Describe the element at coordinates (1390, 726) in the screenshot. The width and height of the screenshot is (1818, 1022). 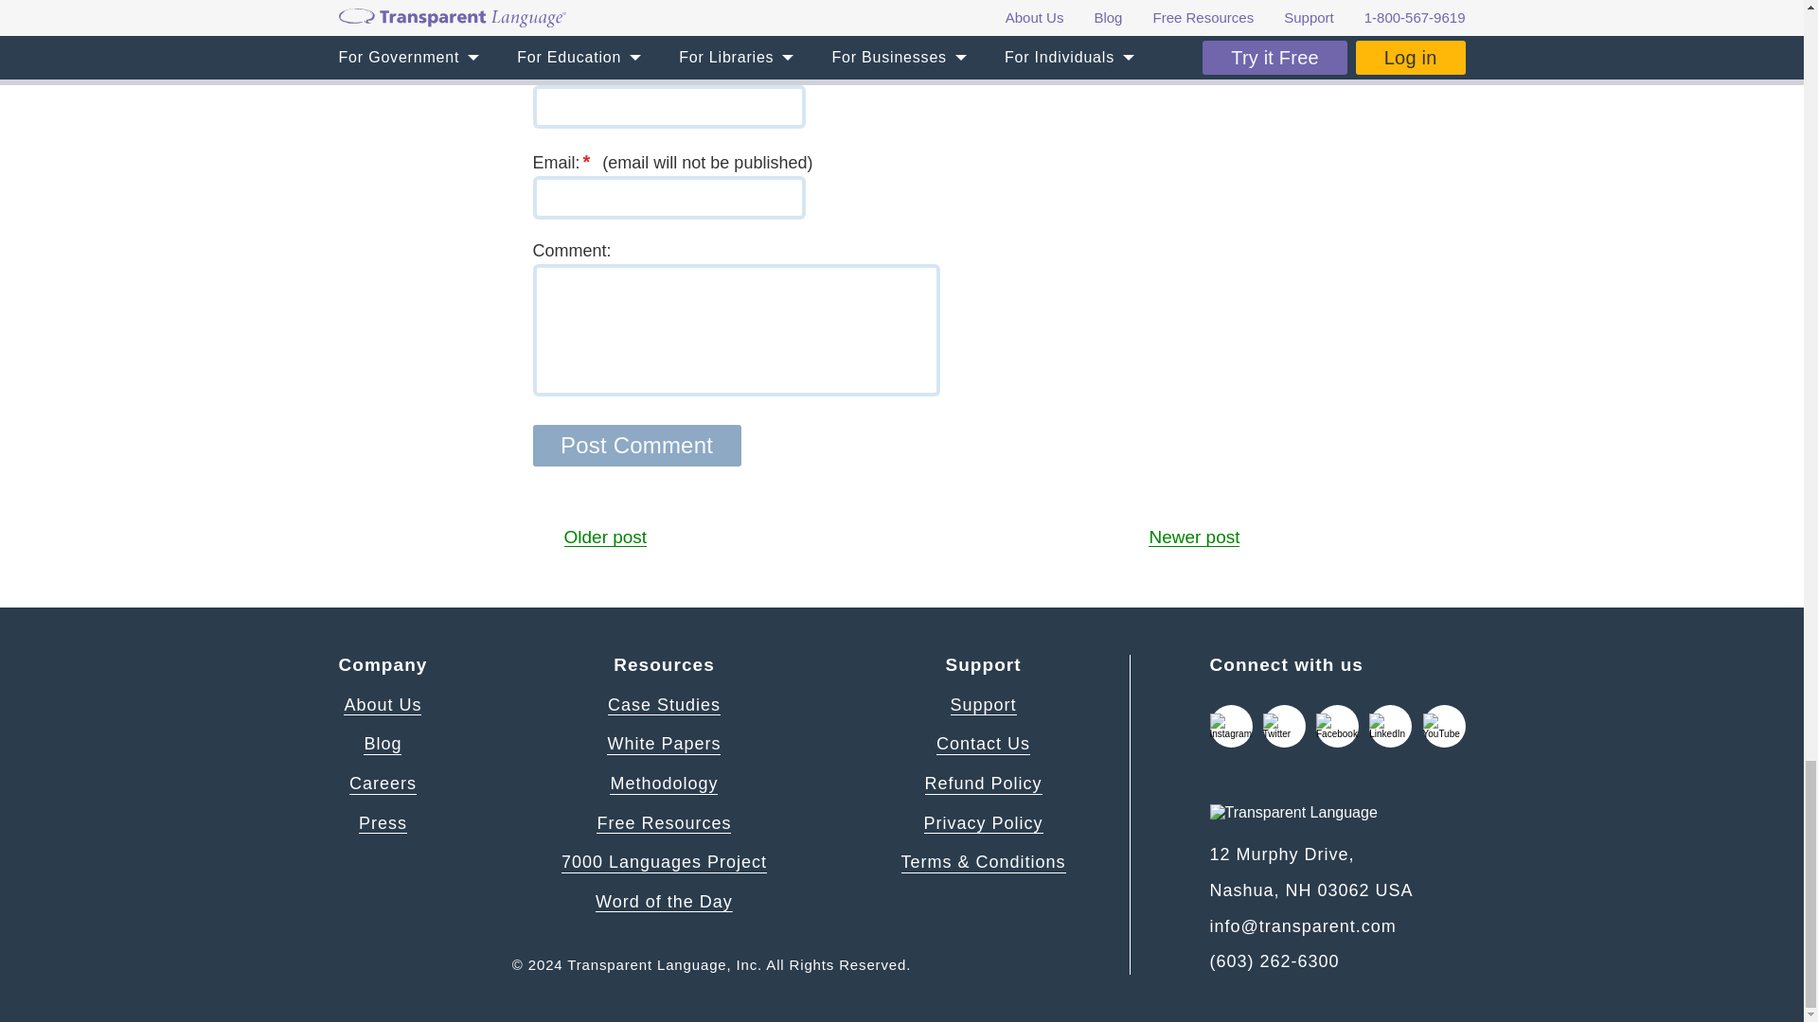
I see `LinkedIn` at that location.